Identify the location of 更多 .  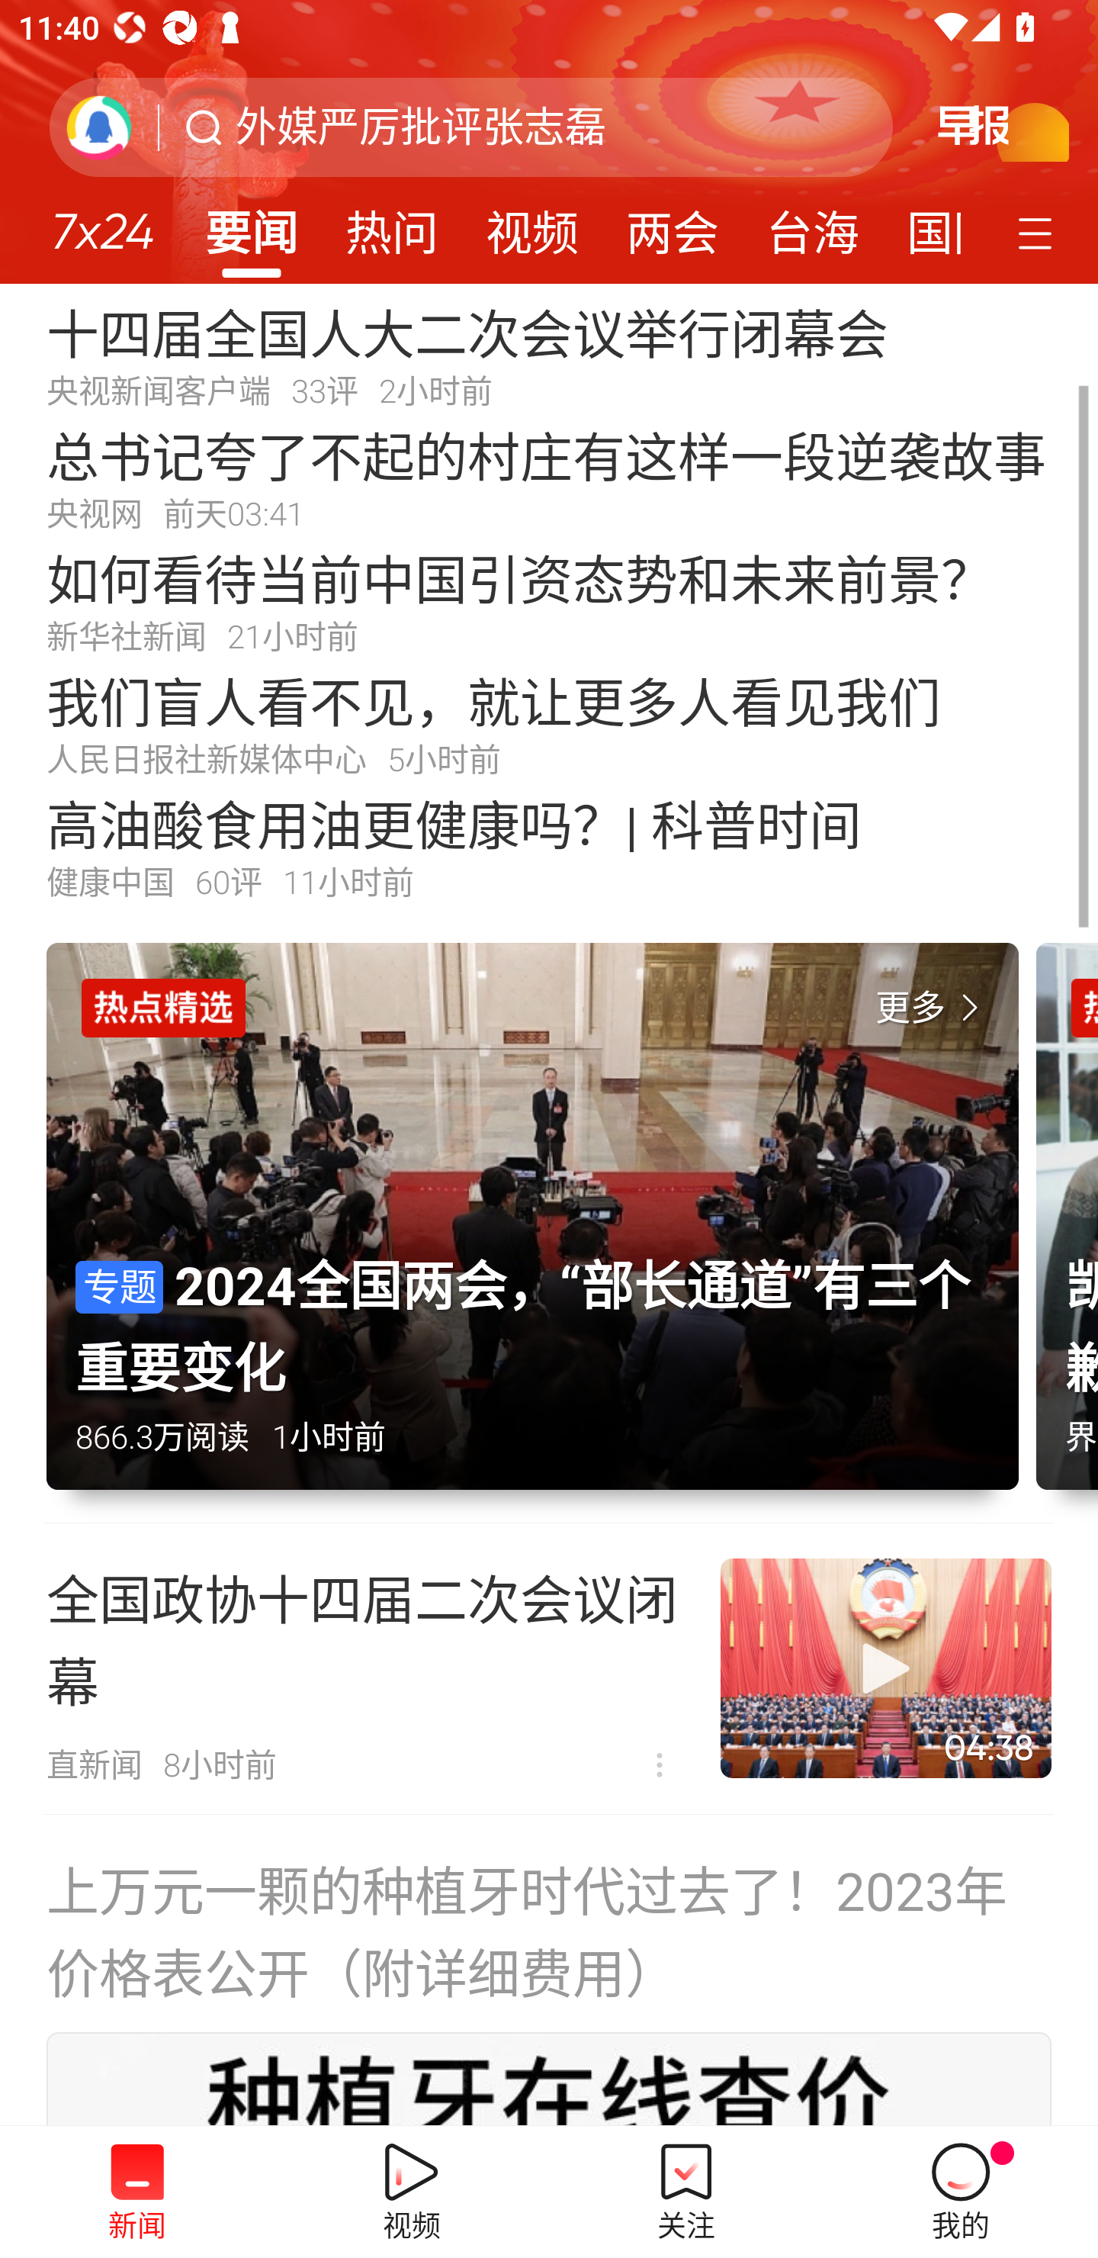
(933, 1008).